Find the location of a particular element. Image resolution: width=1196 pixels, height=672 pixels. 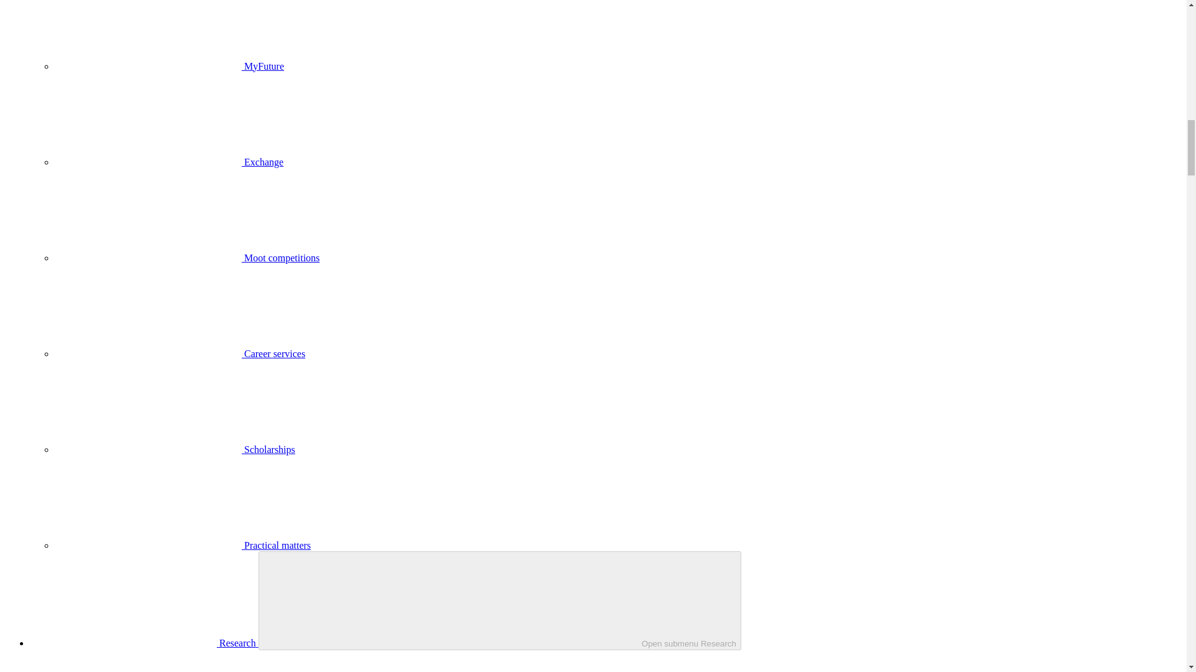

Research is located at coordinates (144, 643).